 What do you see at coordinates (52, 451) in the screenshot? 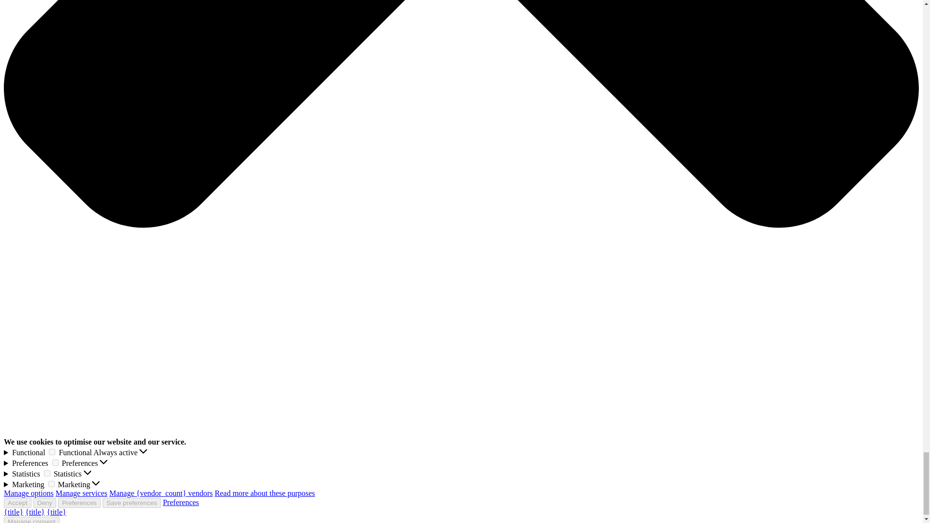
I see `1` at bounding box center [52, 451].